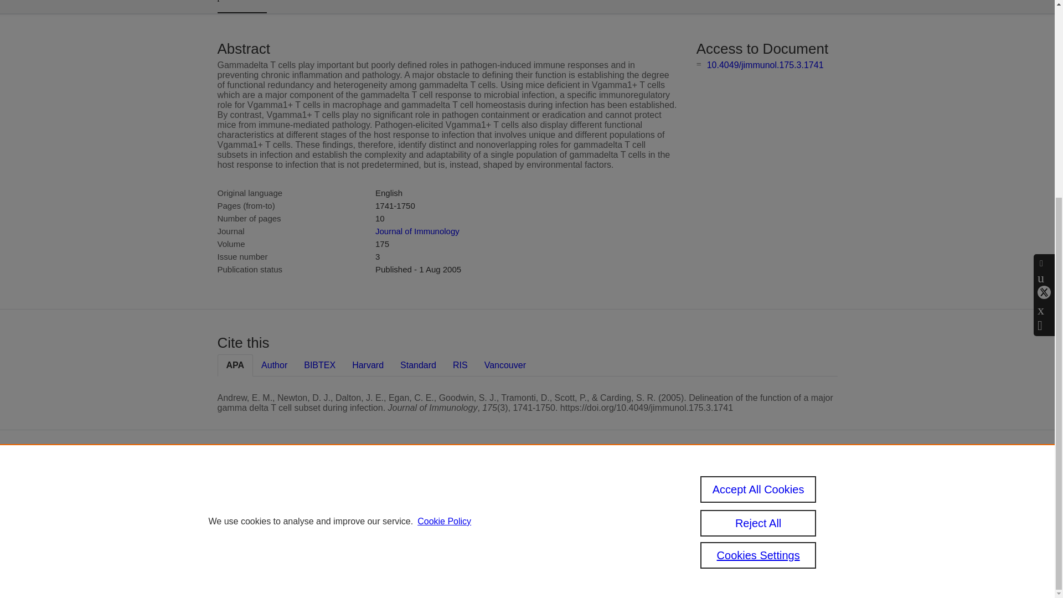 The width and height of the screenshot is (1063, 598). I want to click on Elsevier B.V., so click(558, 501).